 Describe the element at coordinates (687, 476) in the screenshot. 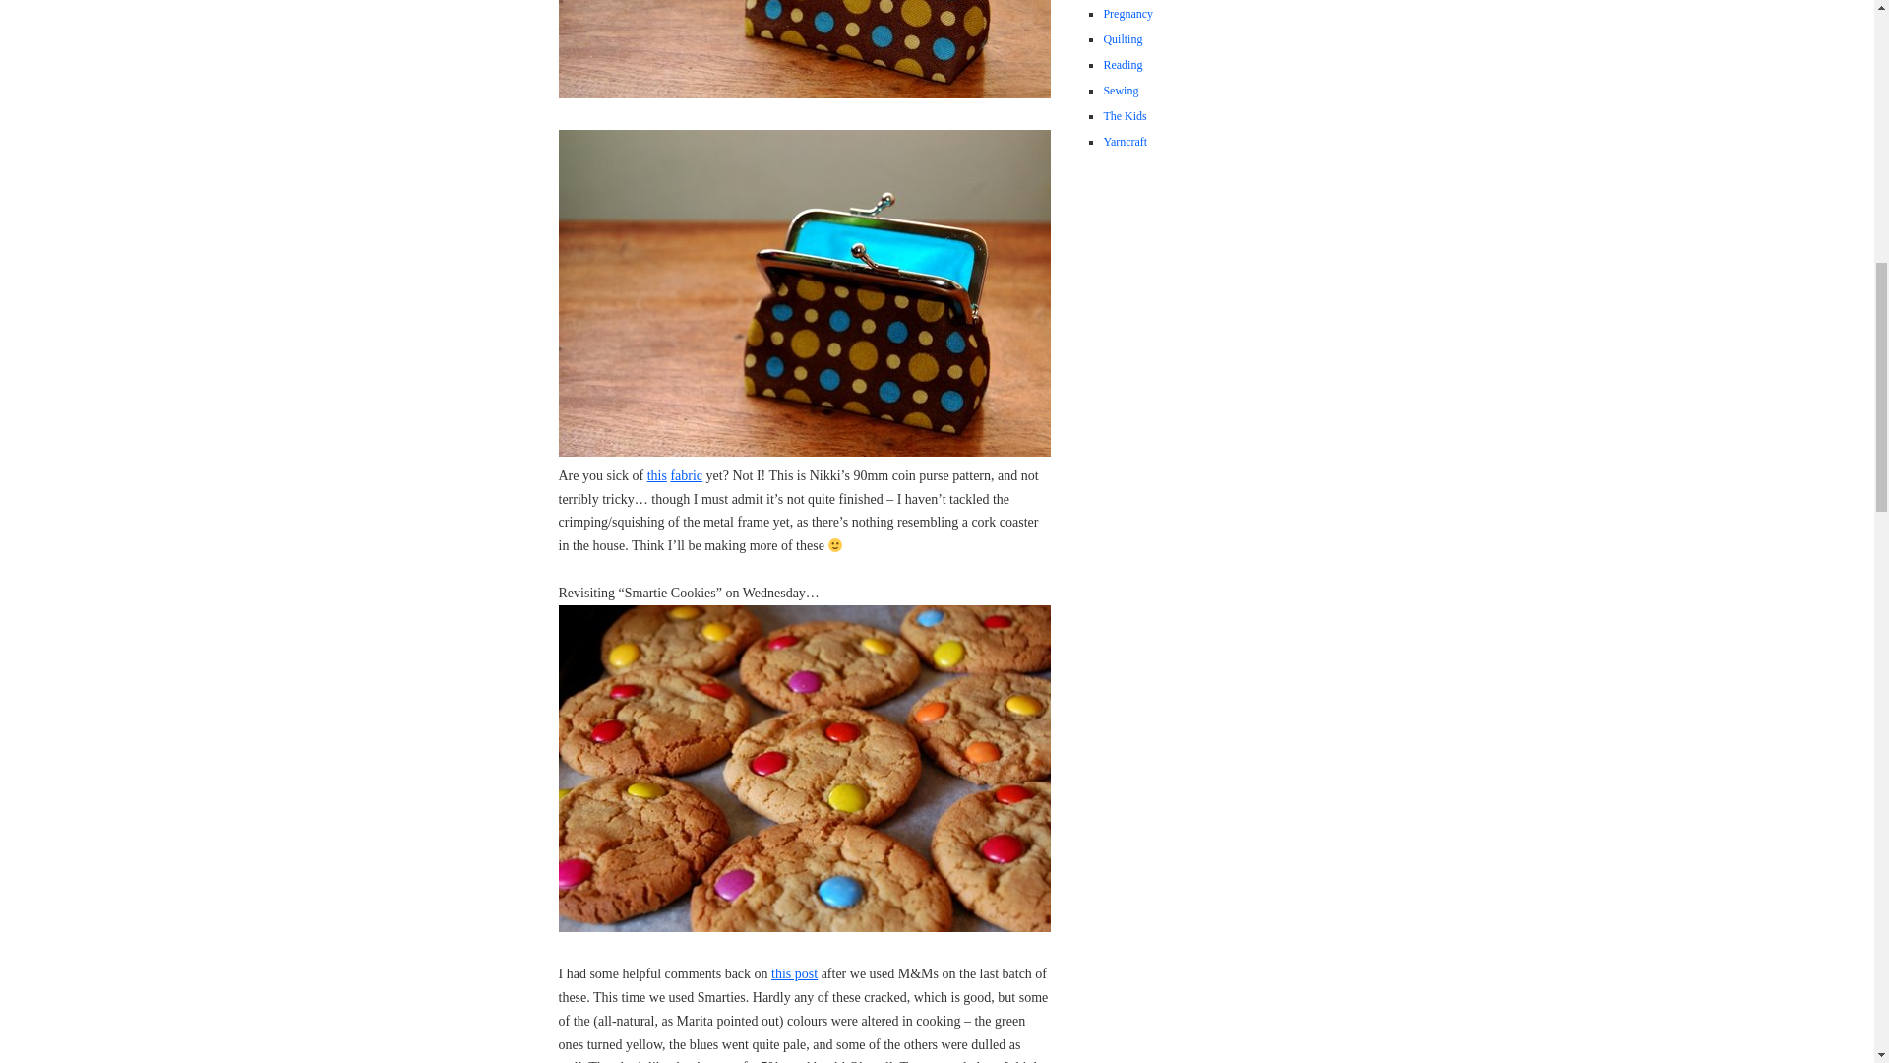

I see `fabric` at that location.